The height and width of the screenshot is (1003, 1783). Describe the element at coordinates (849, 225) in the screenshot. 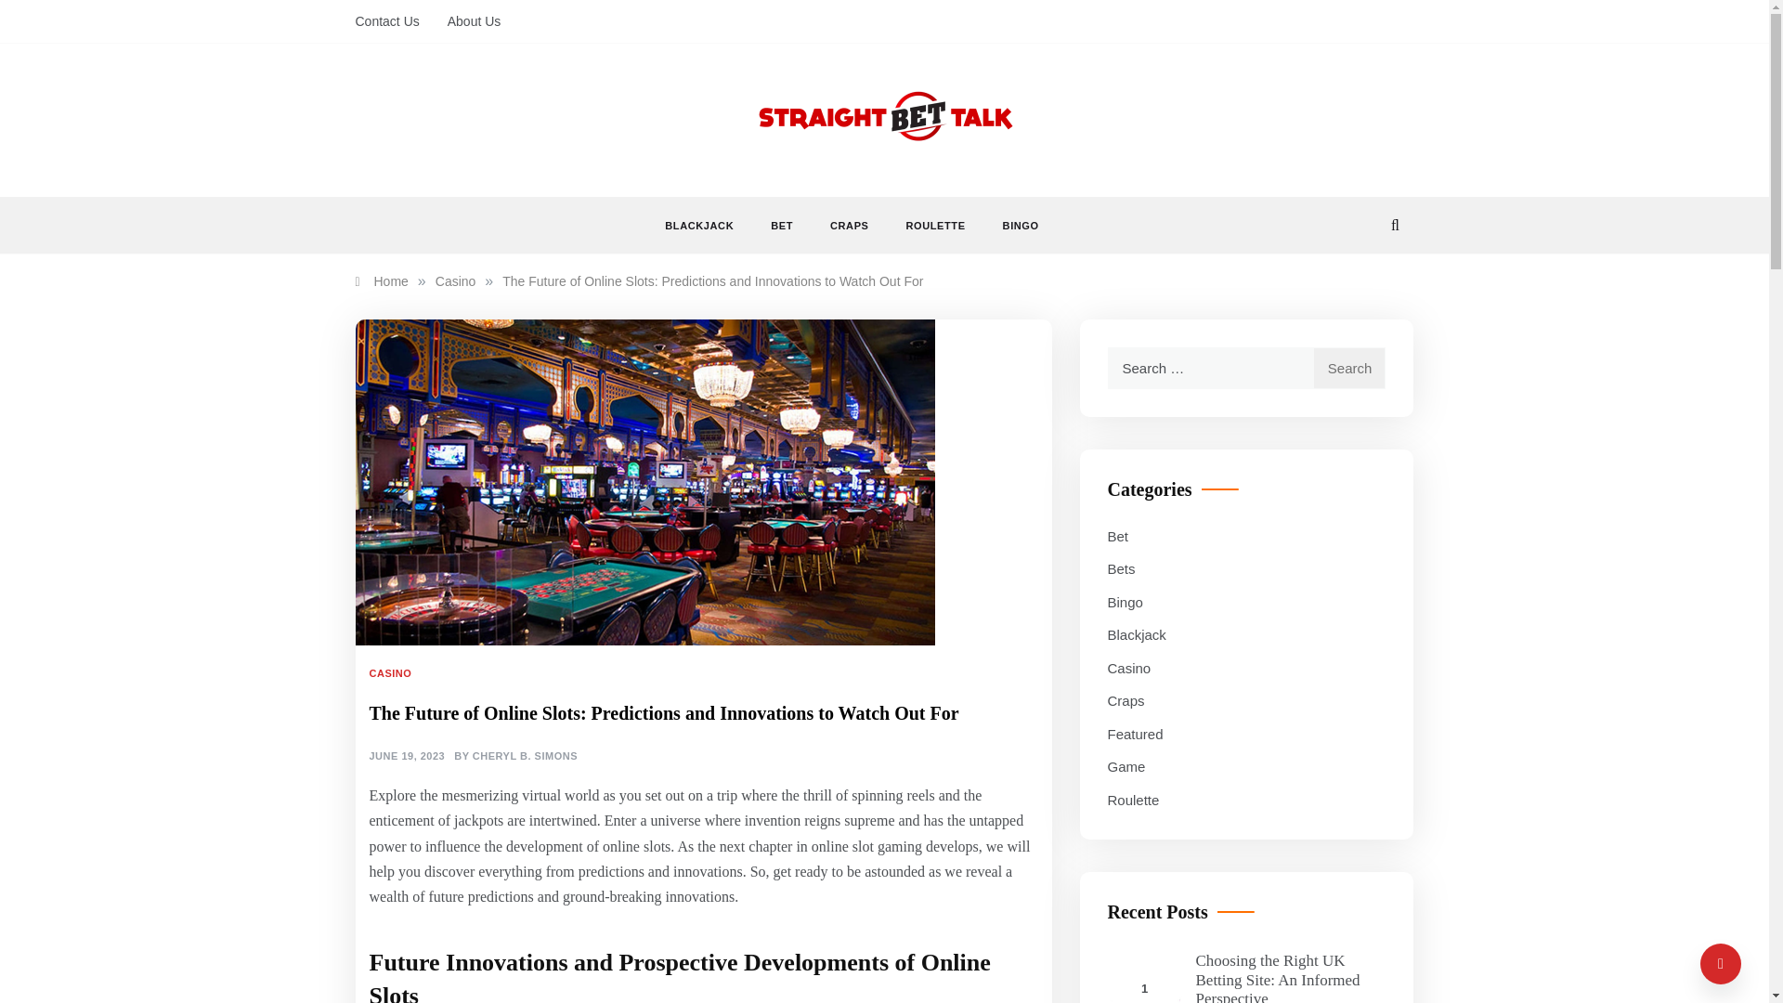

I see `CRAPS` at that location.